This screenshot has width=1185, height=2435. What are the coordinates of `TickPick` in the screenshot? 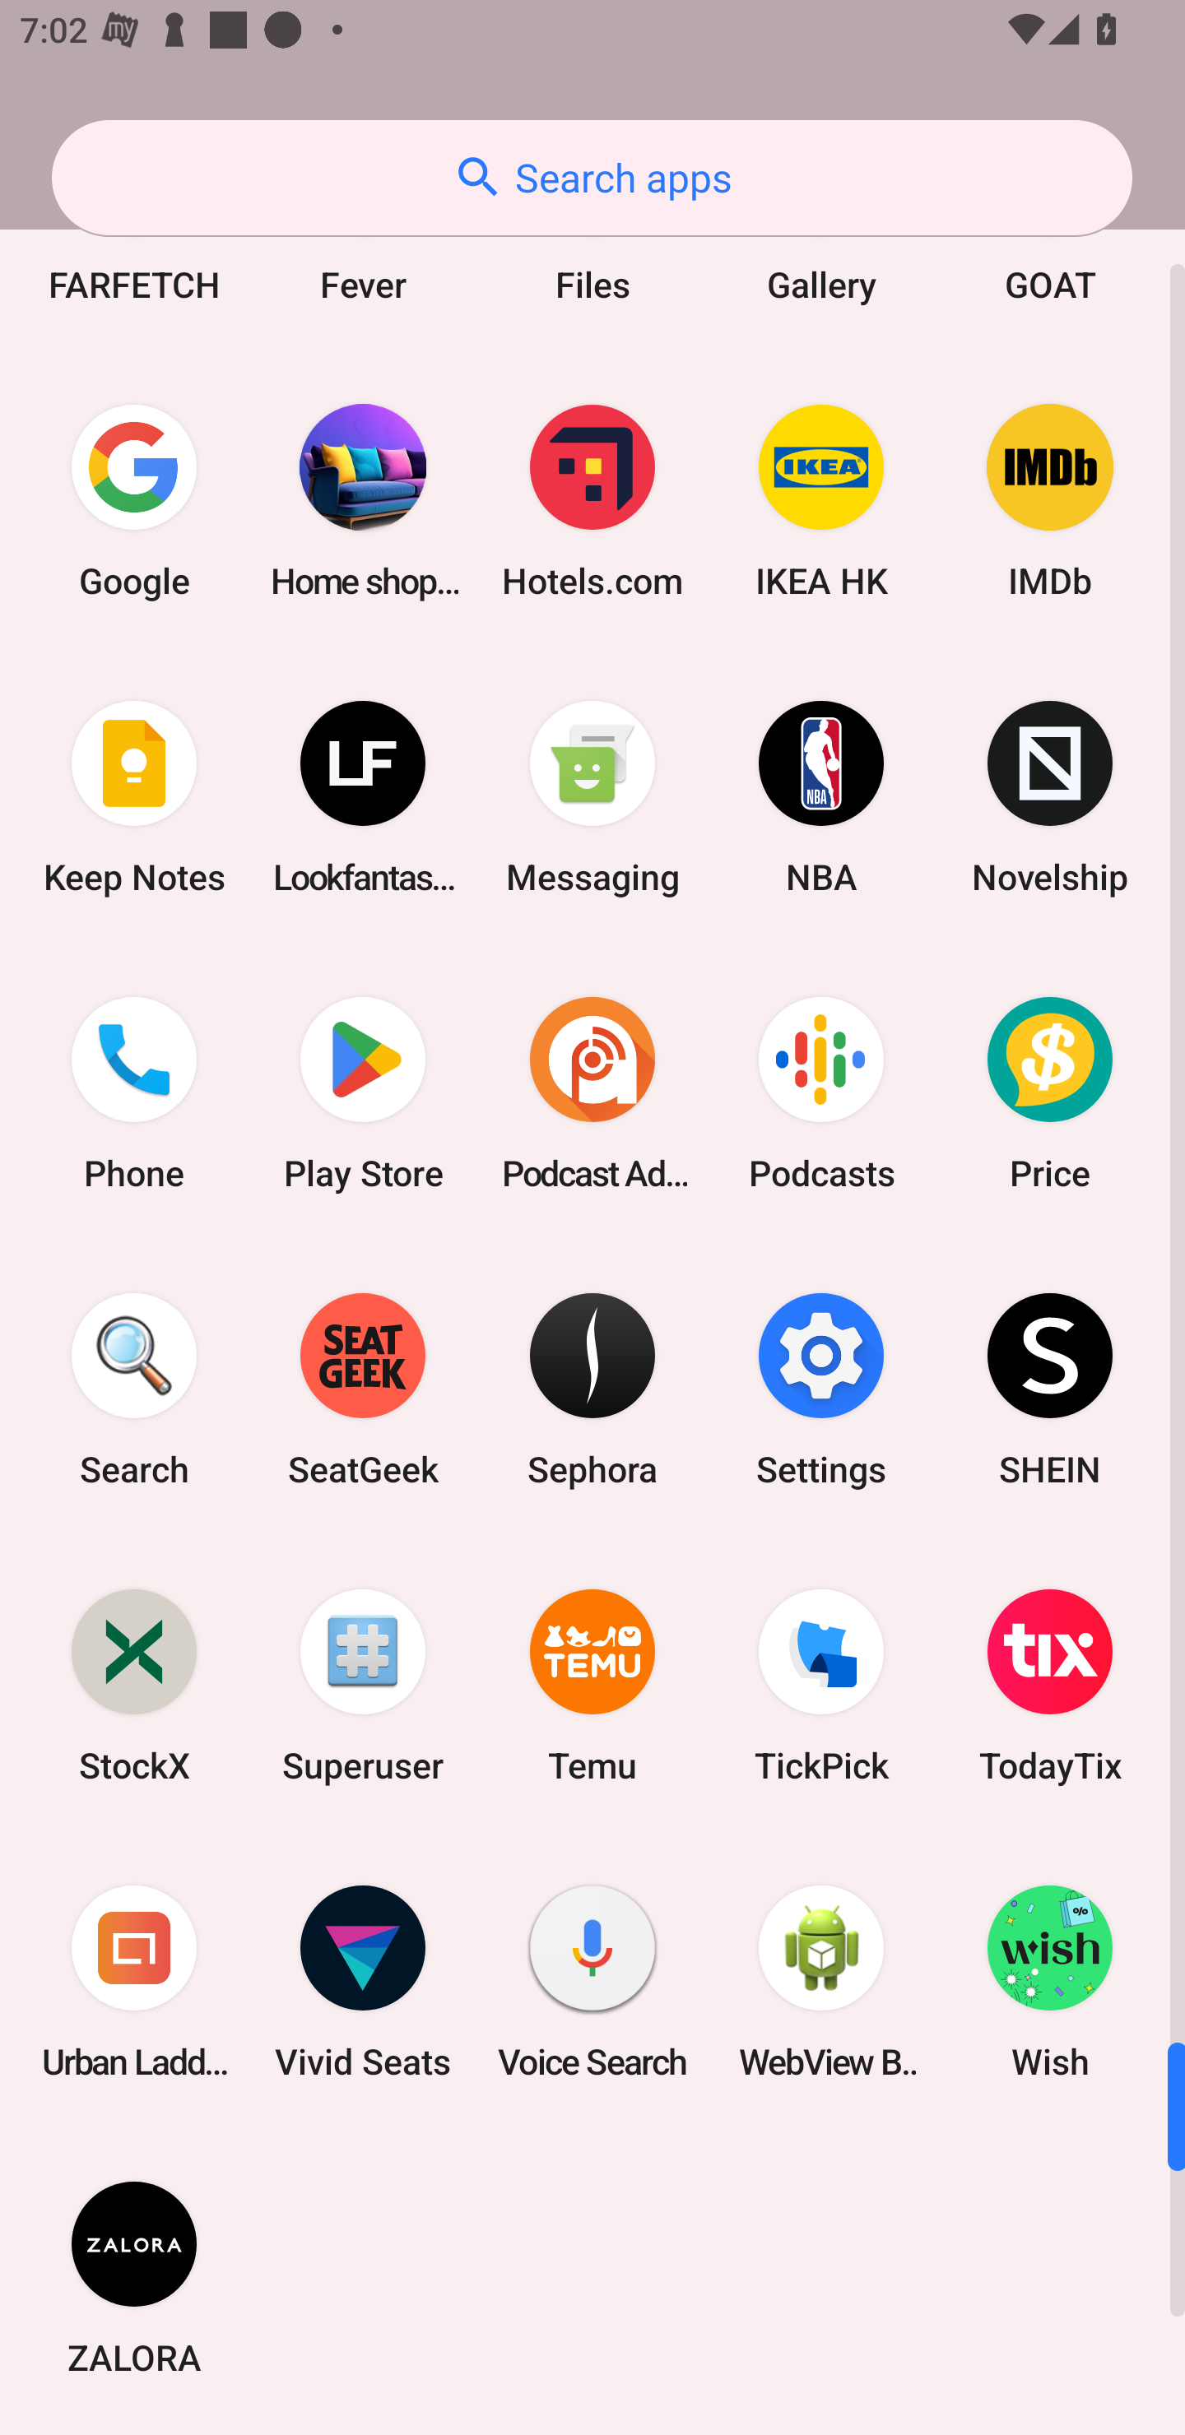 It's located at (821, 1685).